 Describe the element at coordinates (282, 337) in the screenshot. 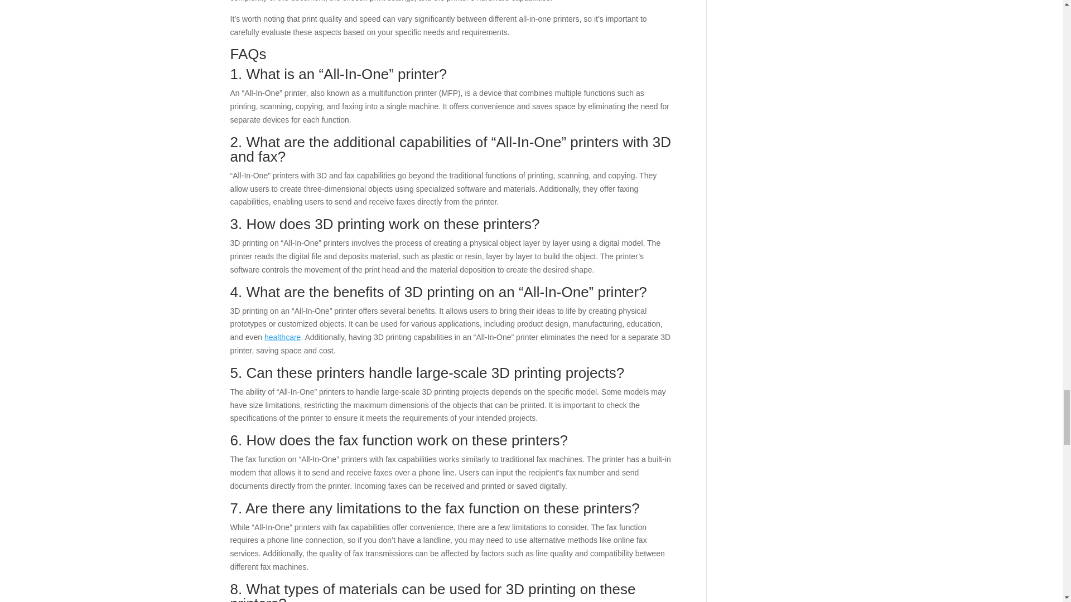

I see `healthcare` at that location.